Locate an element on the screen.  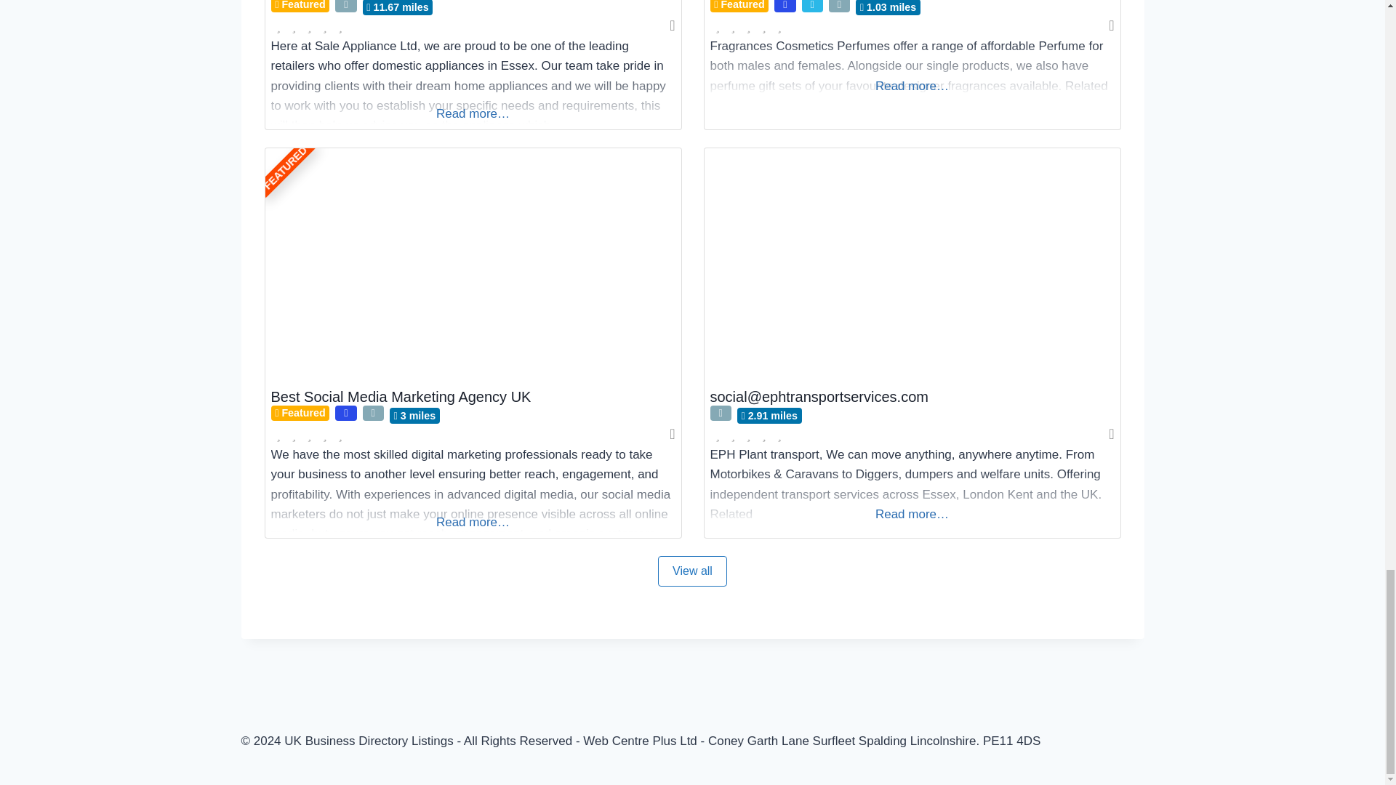
No rating yet! is located at coordinates (747, 26).